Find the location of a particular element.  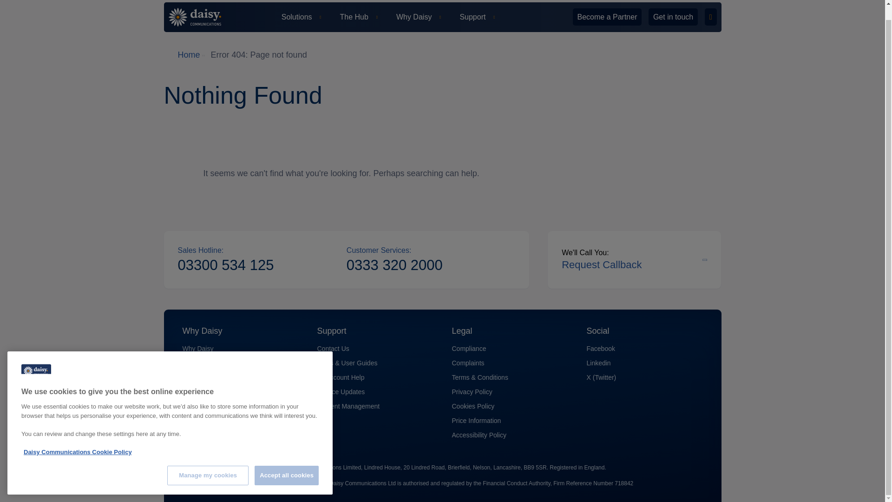

Facebook is located at coordinates (600, 349).